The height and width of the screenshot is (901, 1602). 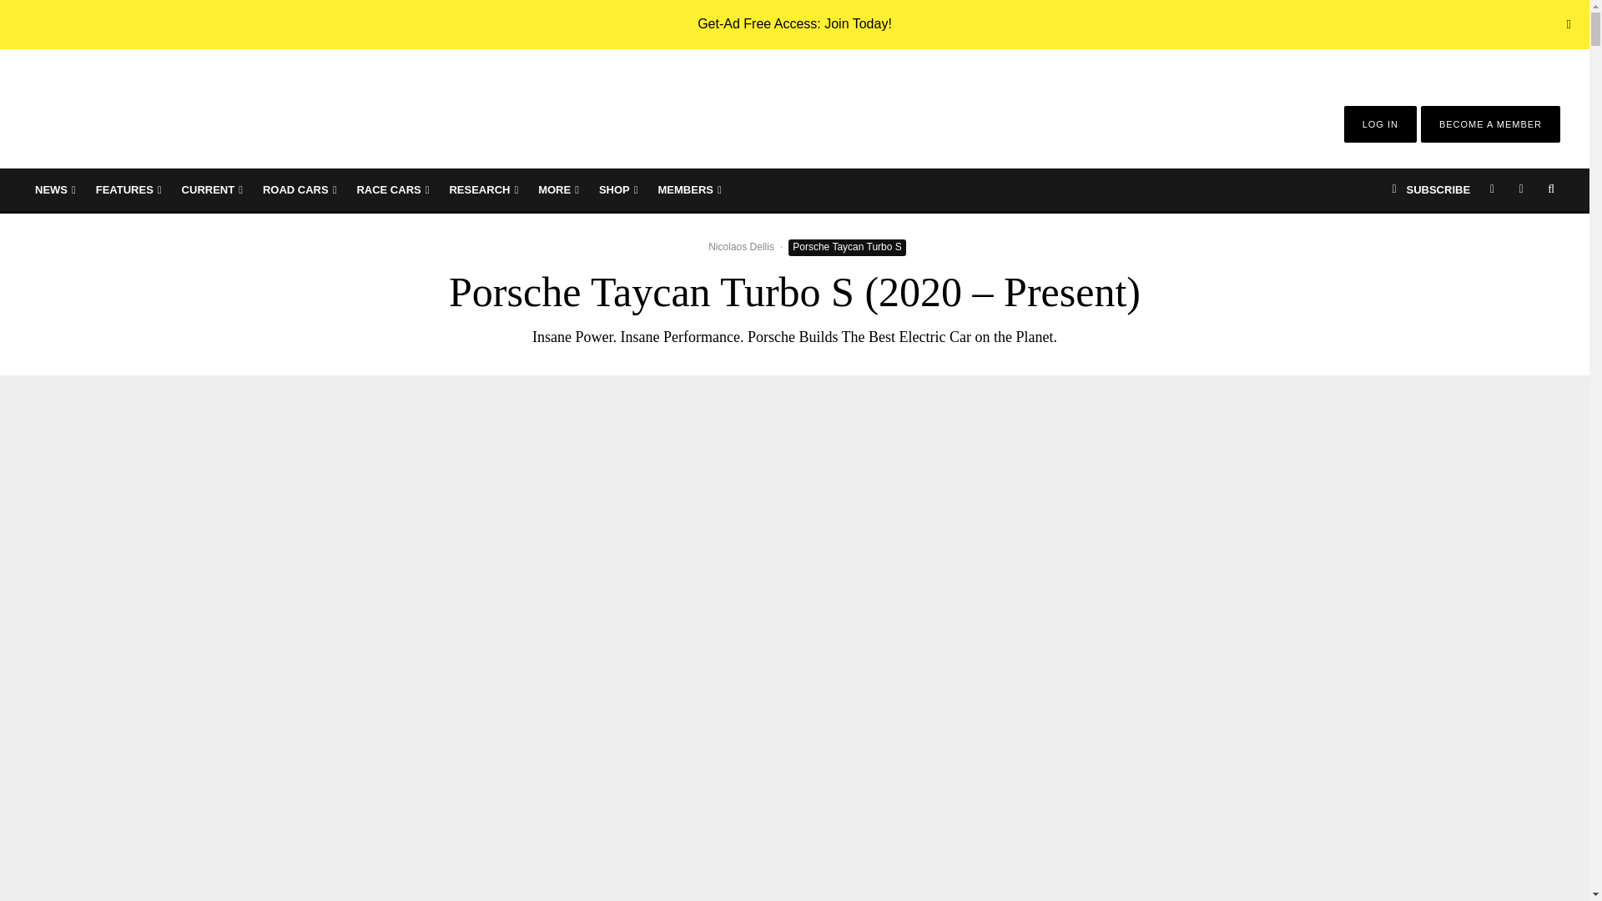 I want to click on CURRENT, so click(x=212, y=189).